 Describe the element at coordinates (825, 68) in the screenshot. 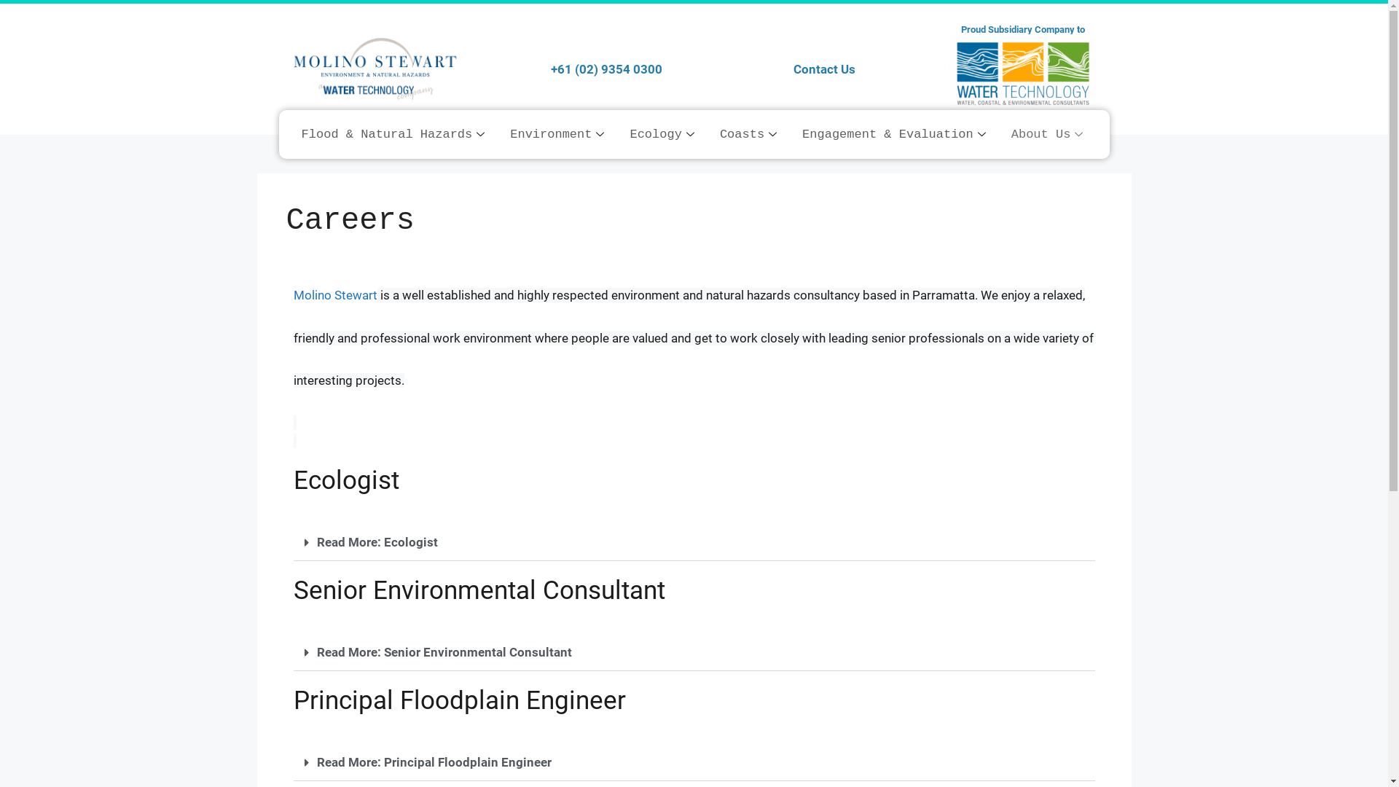

I see `Contact Us` at that location.